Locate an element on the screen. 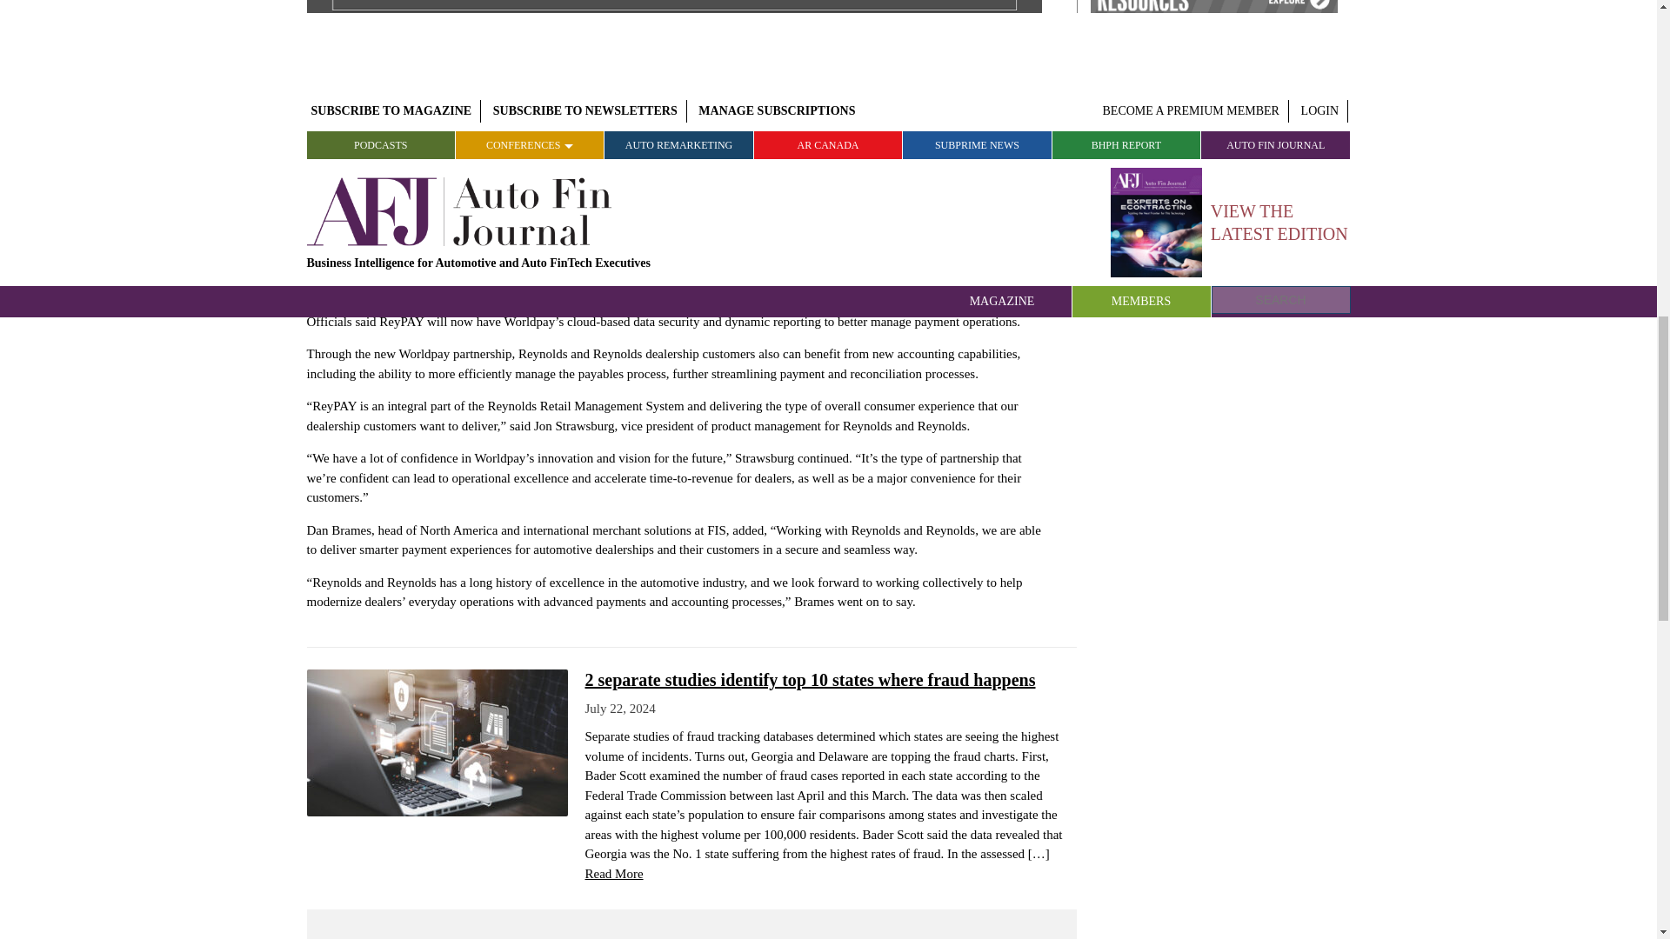 The width and height of the screenshot is (1670, 939). Facebook is located at coordinates (854, 118).